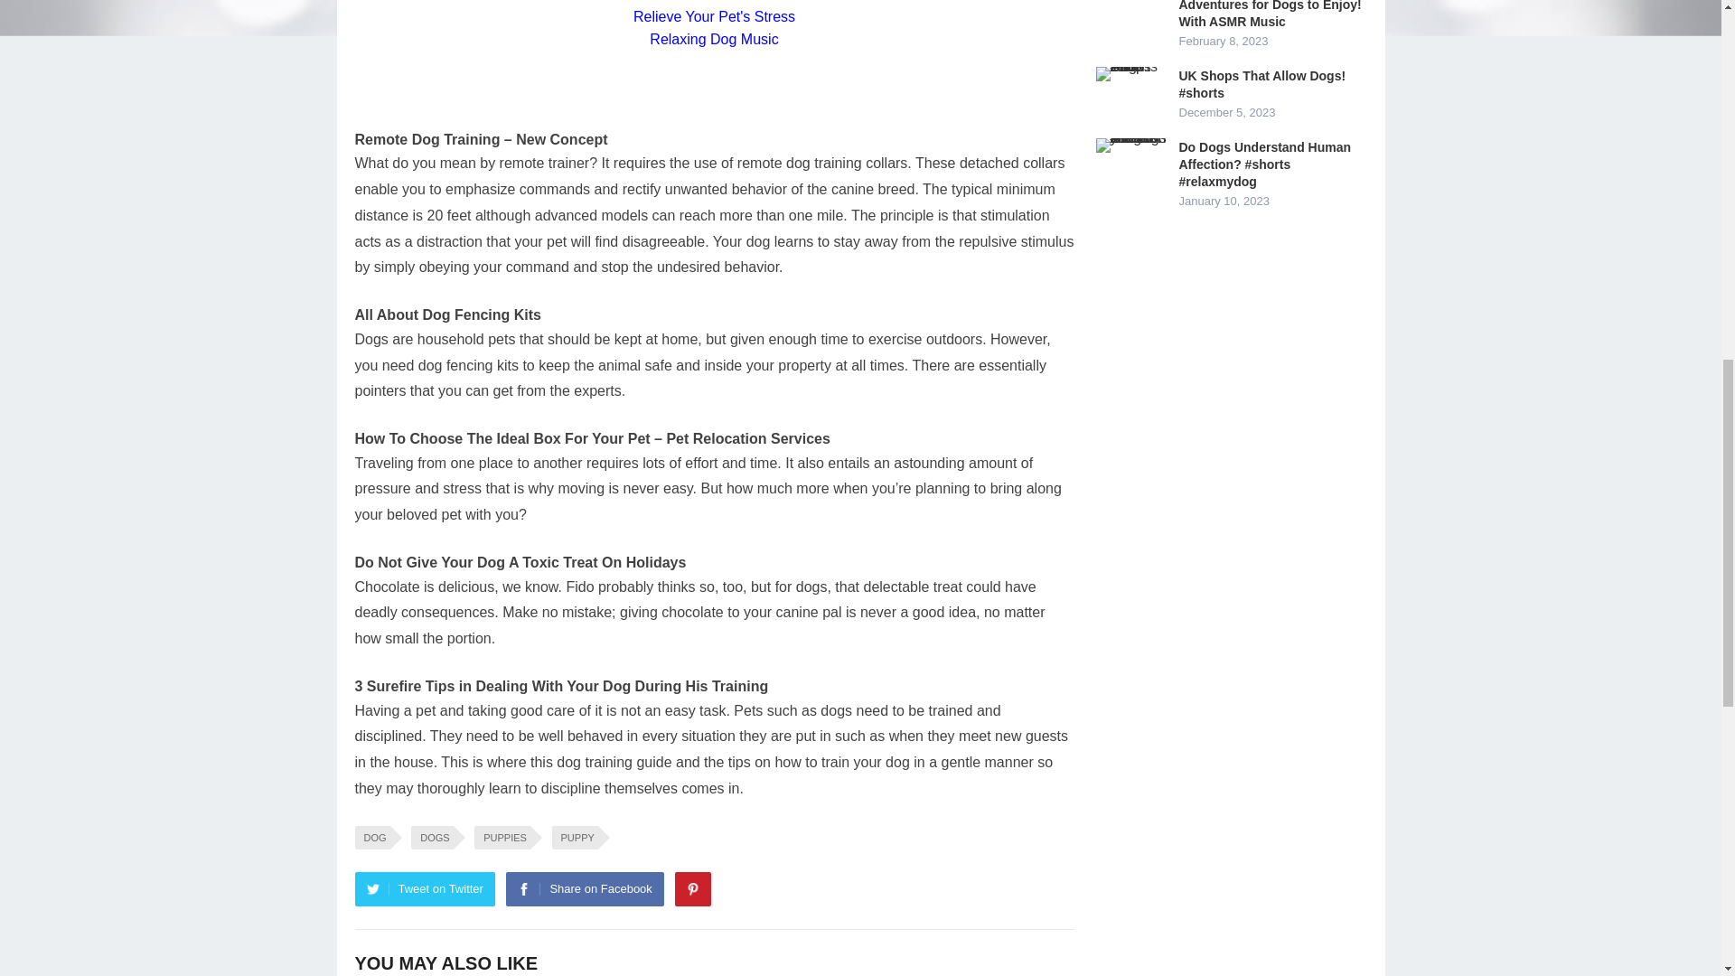 This screenshot has width=1735, height=976. I want to click on Relaxing Dog Music, so click(713, 38).